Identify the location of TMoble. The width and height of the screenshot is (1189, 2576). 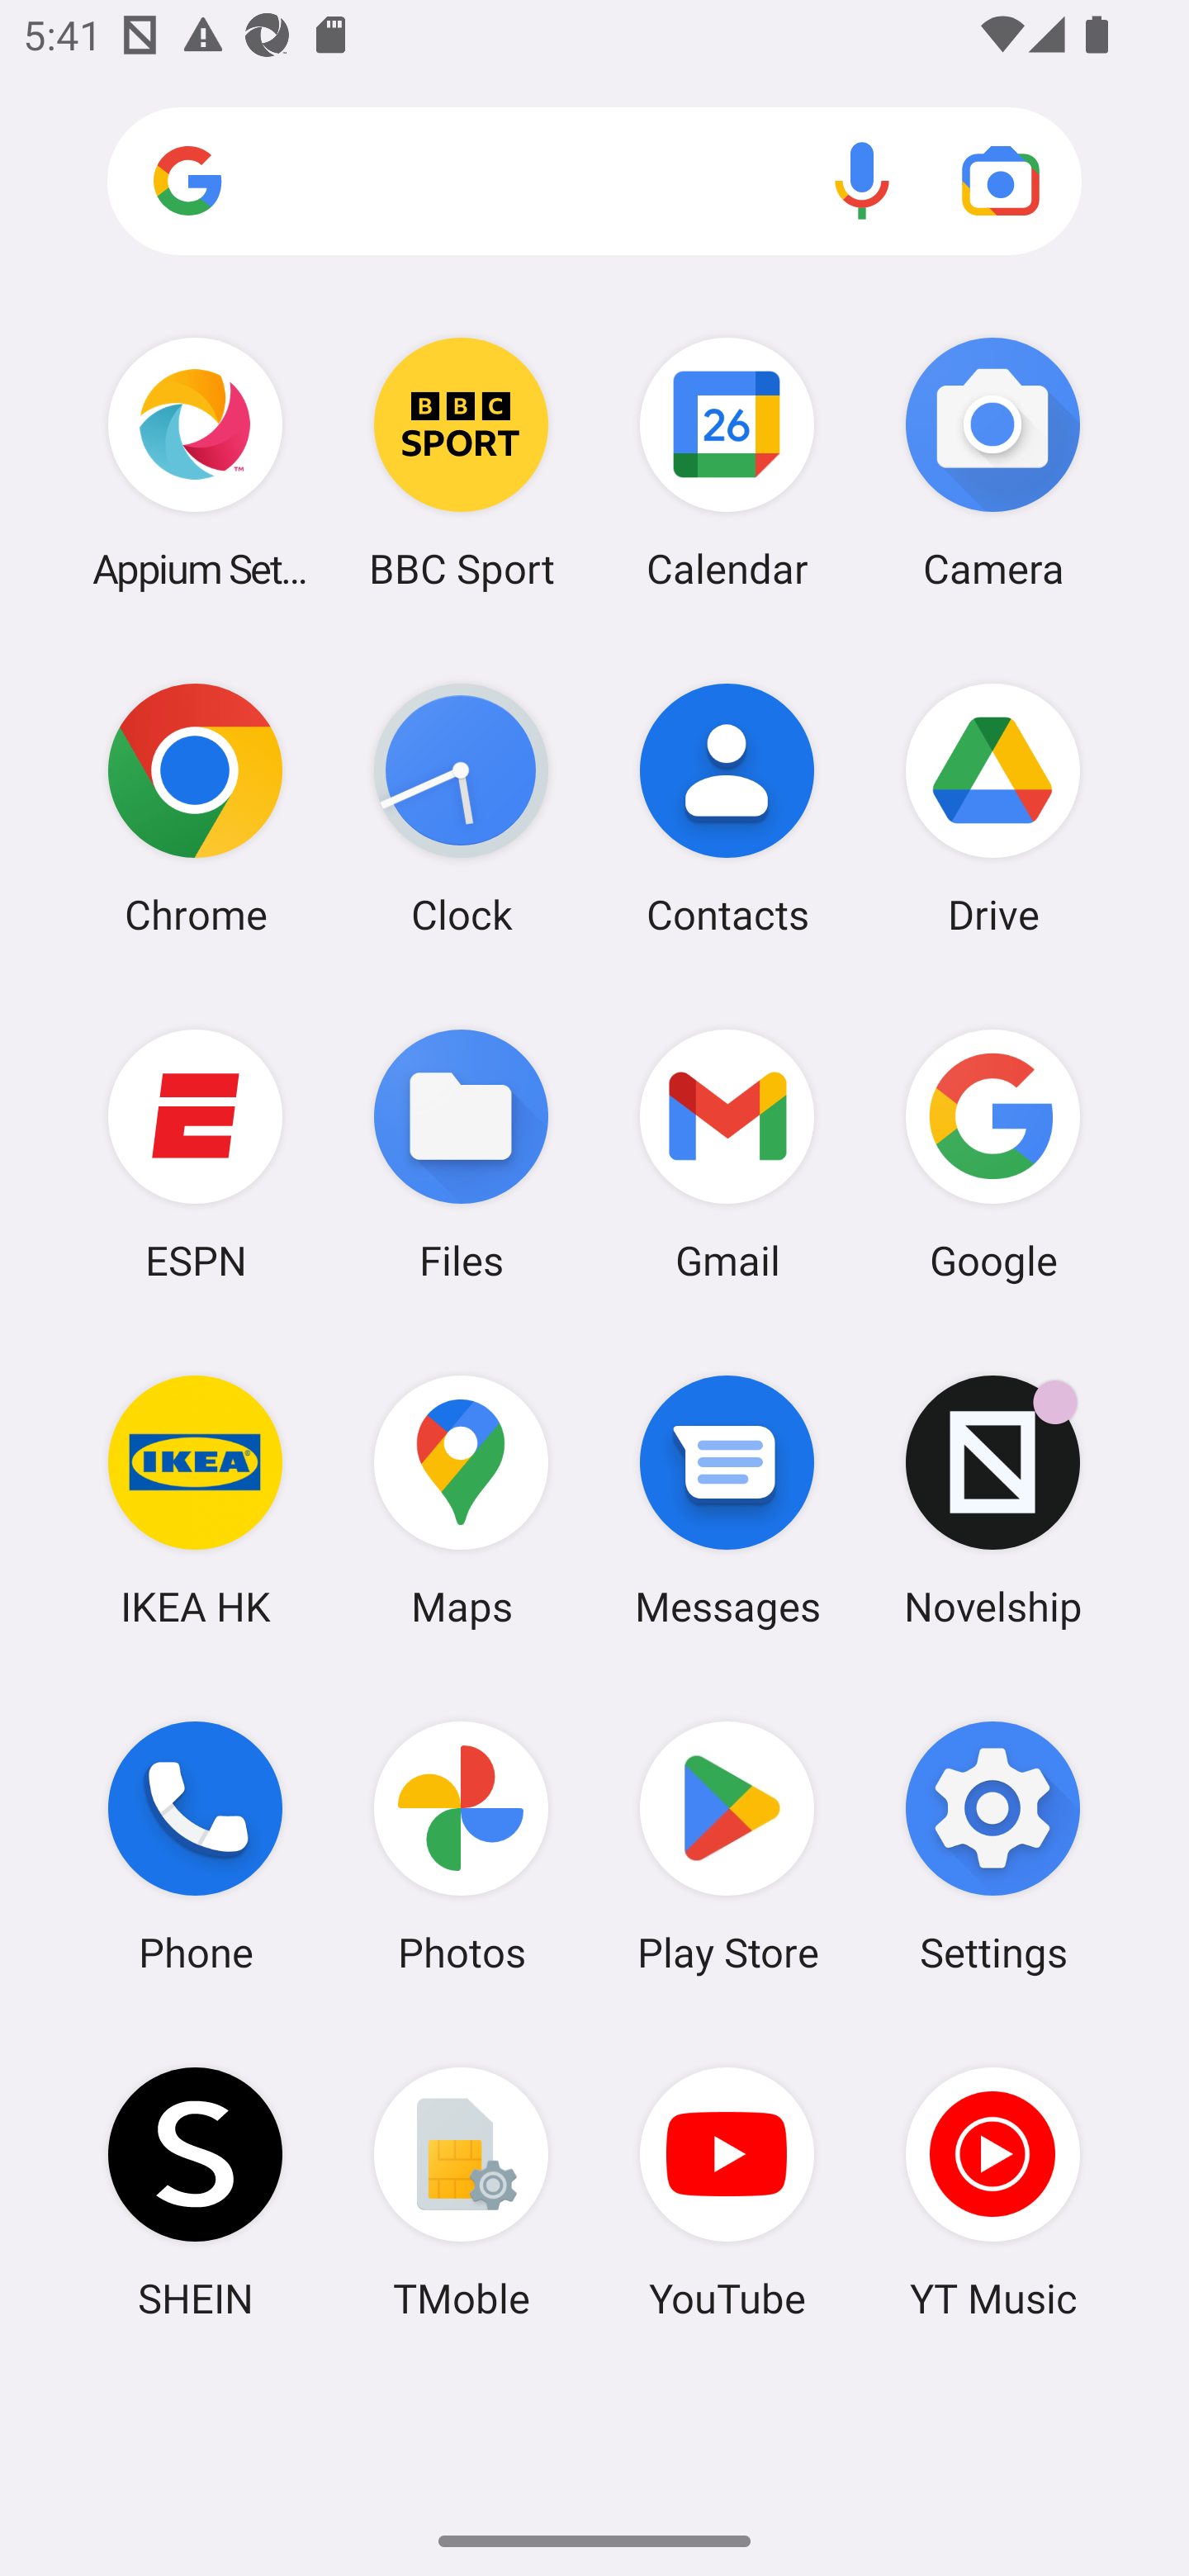
(461, 2192).